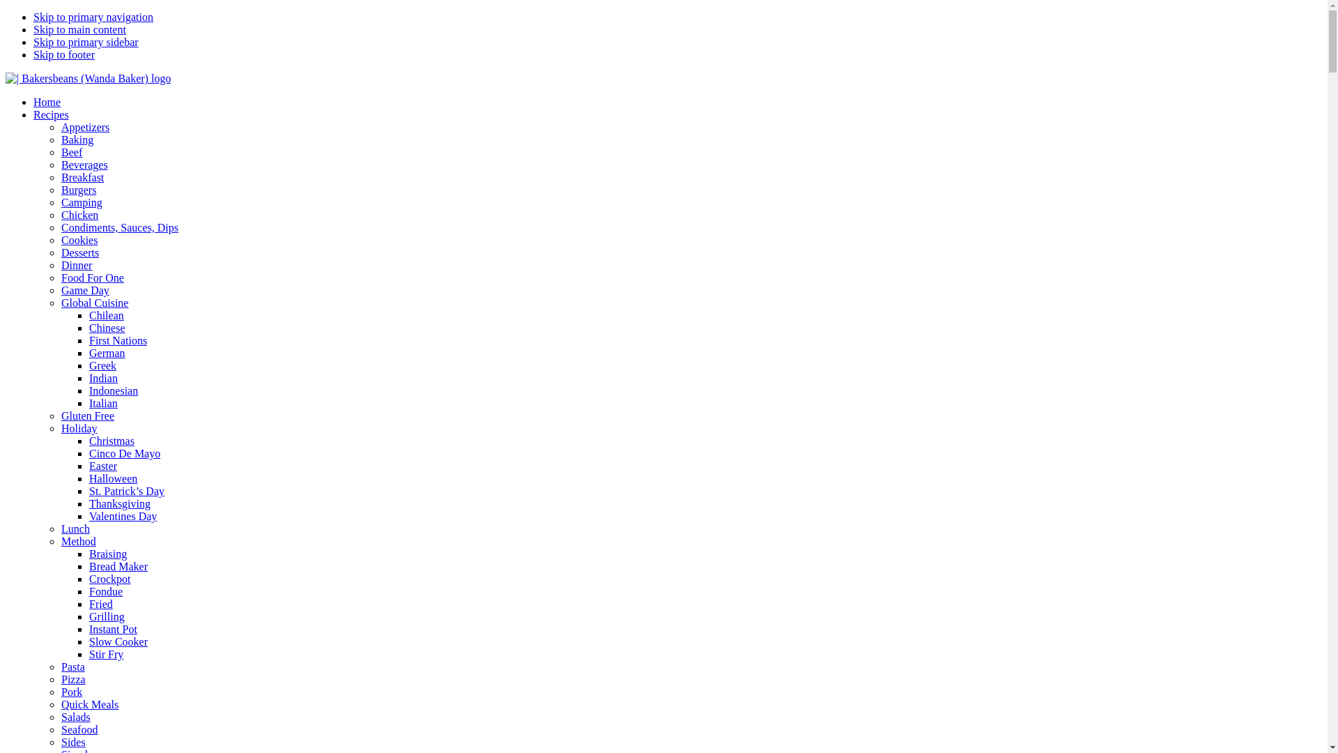  I want to click on Desserts, so click(80, 252).